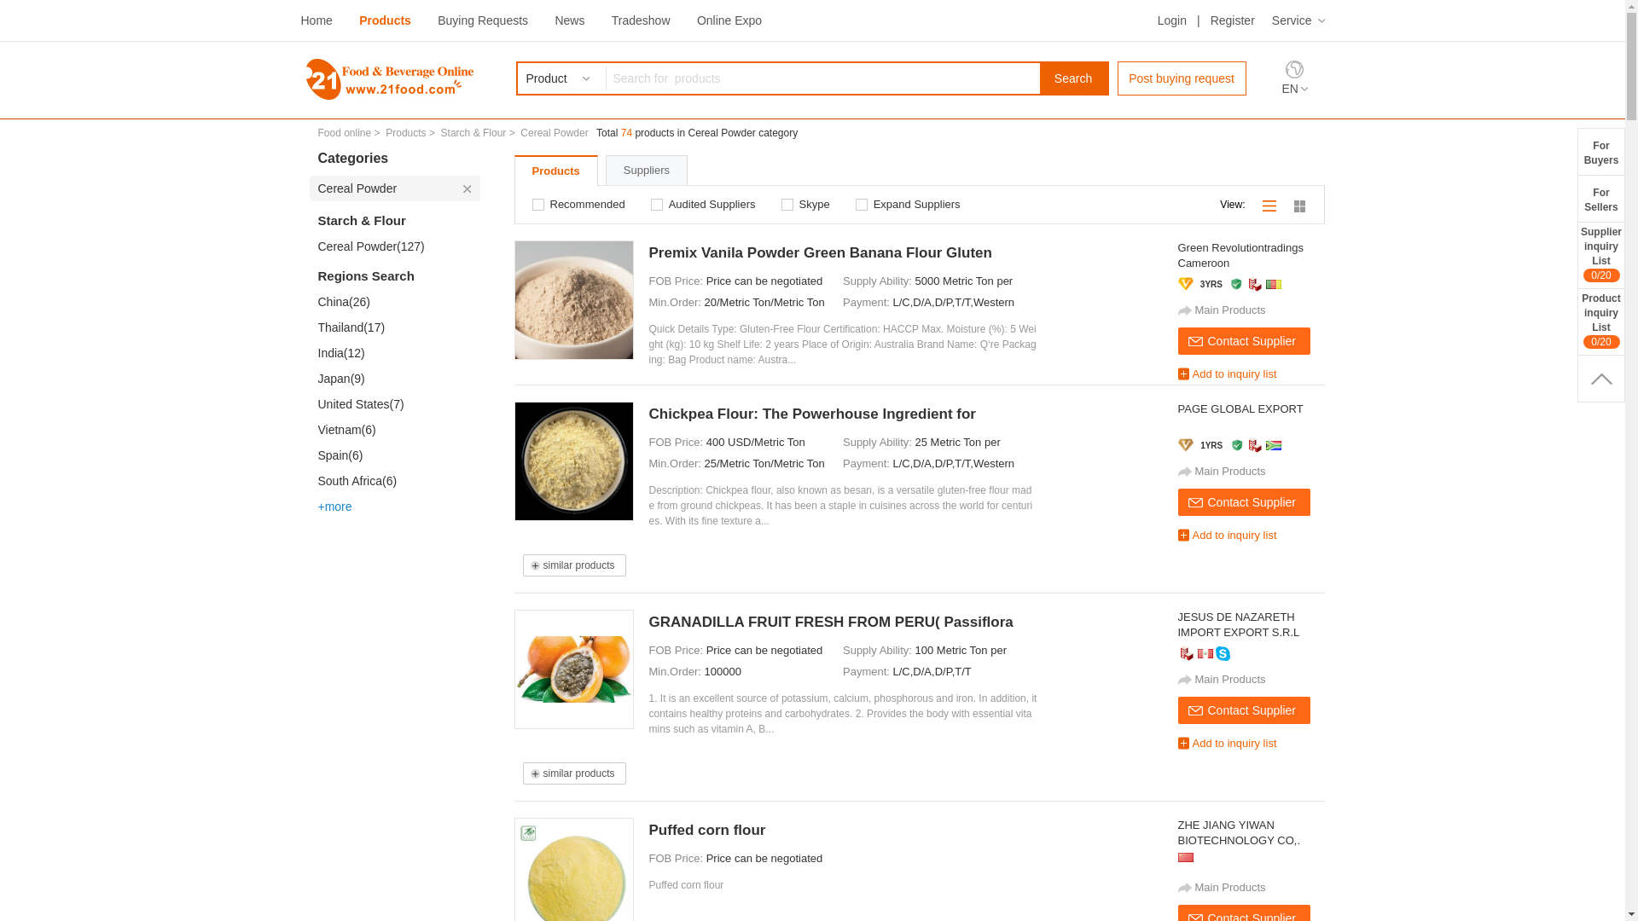 The height and width of the screenshot is (921, 1638). Describe the element at coordinates (1251, 679) in the screenshot. I see `Main Products` at that location.